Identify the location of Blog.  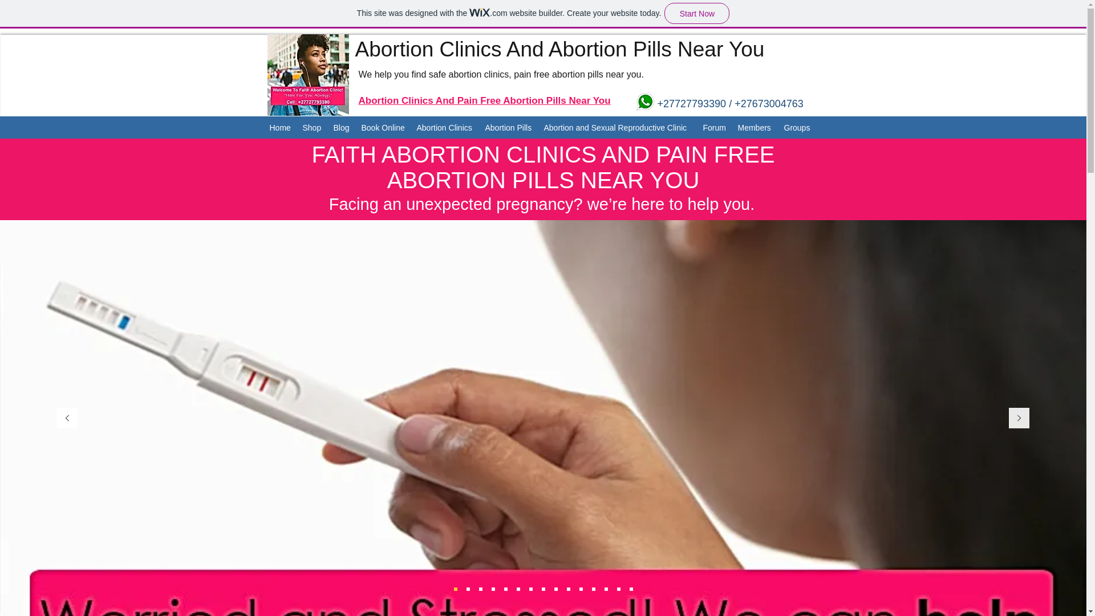
(341, 128).